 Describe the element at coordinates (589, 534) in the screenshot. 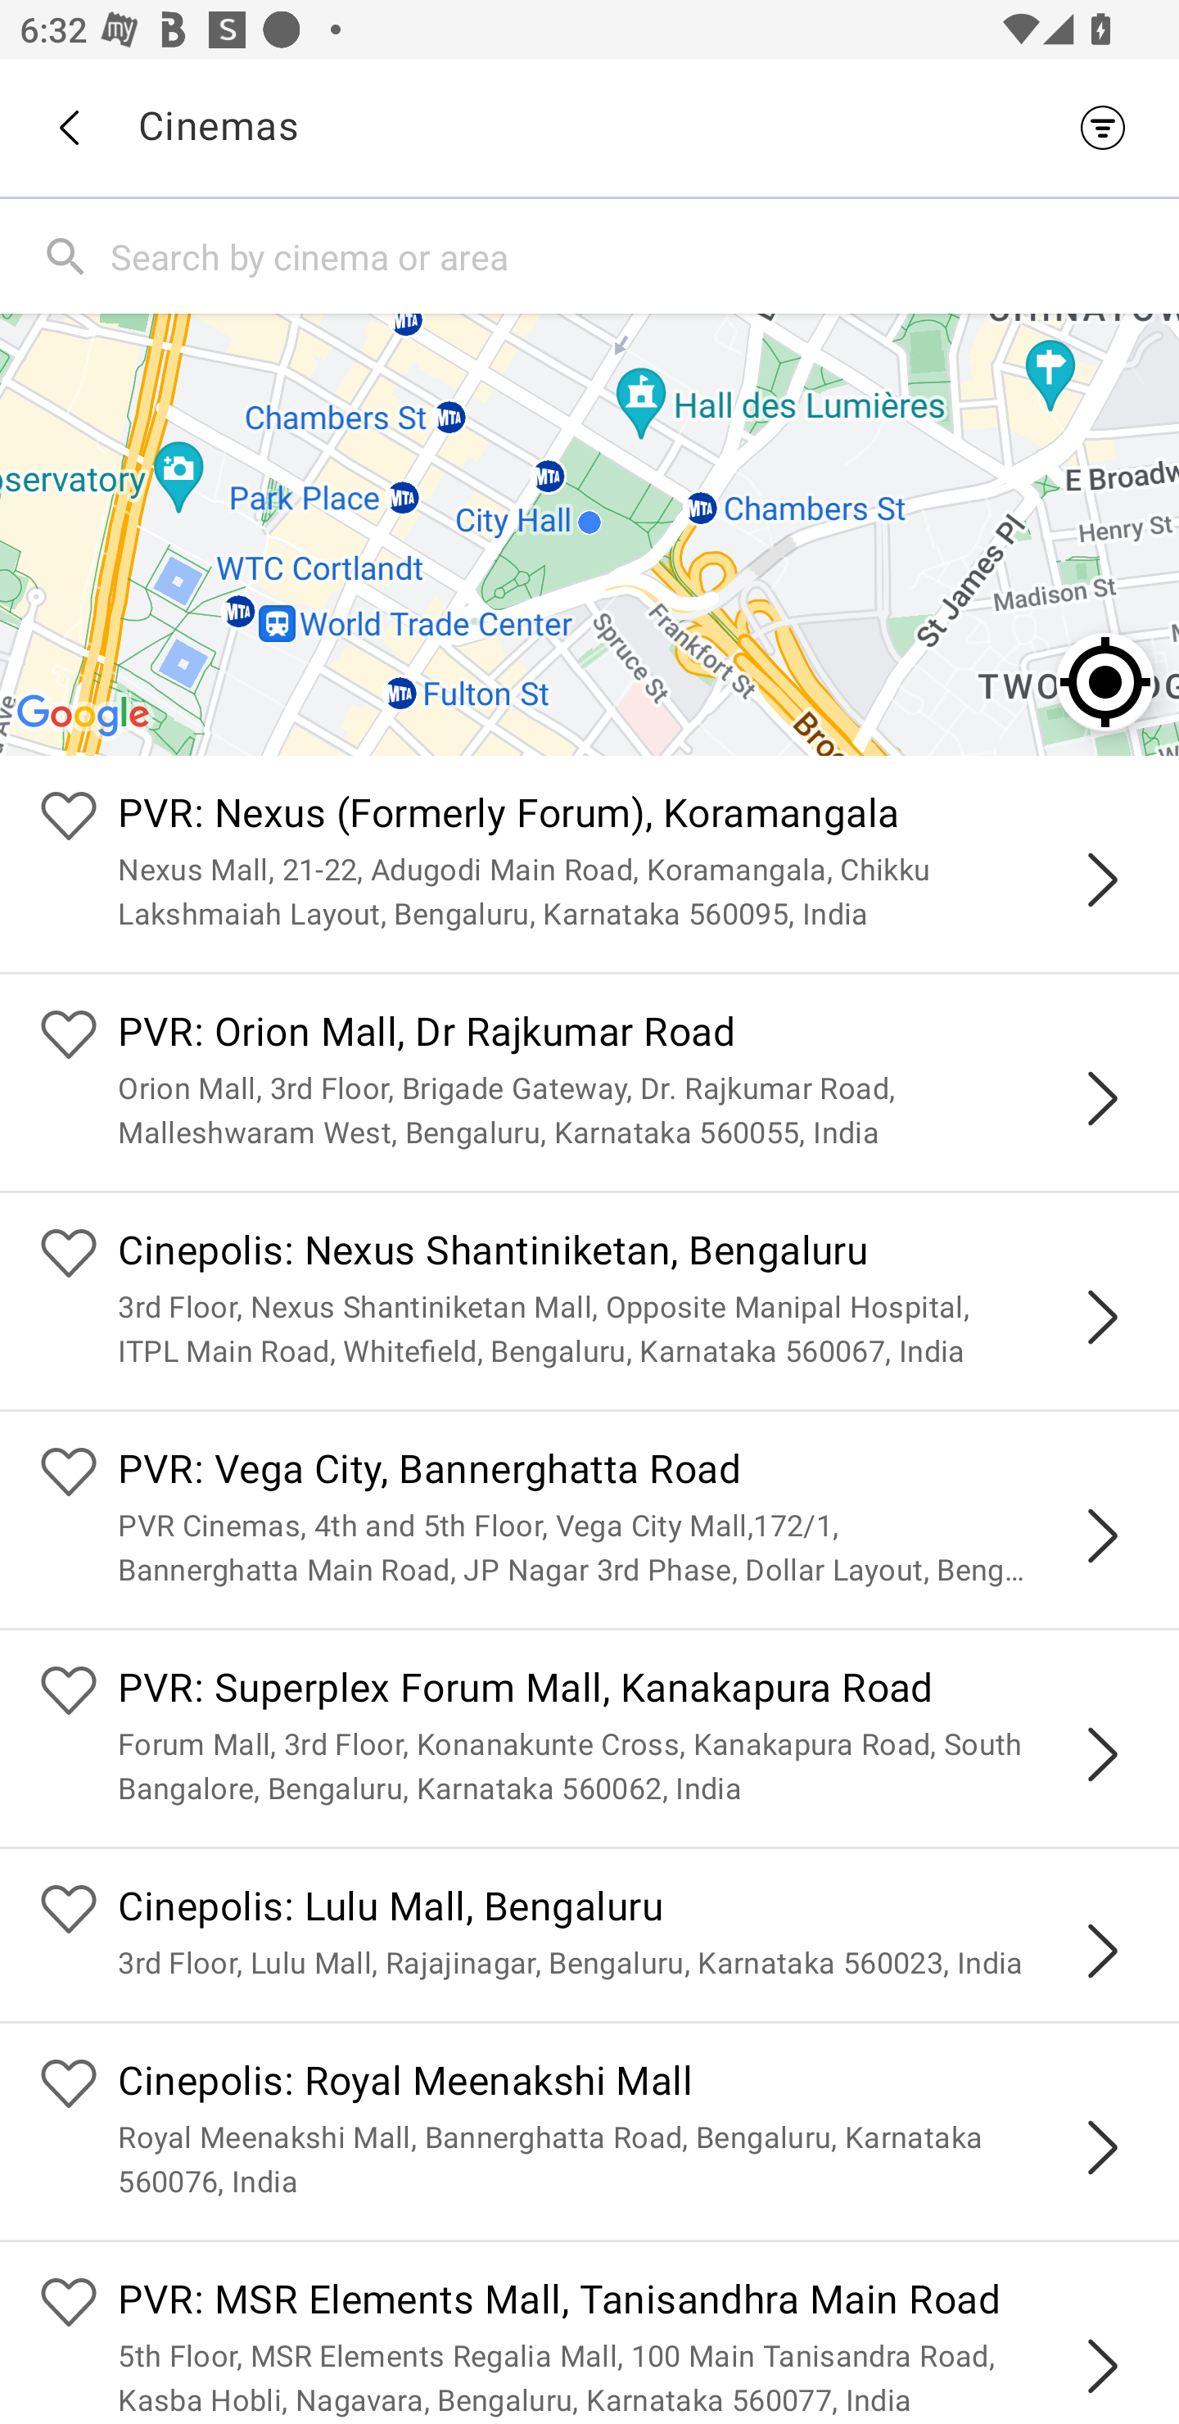

I see `Google Map Map Marker Map Marker` at that location.